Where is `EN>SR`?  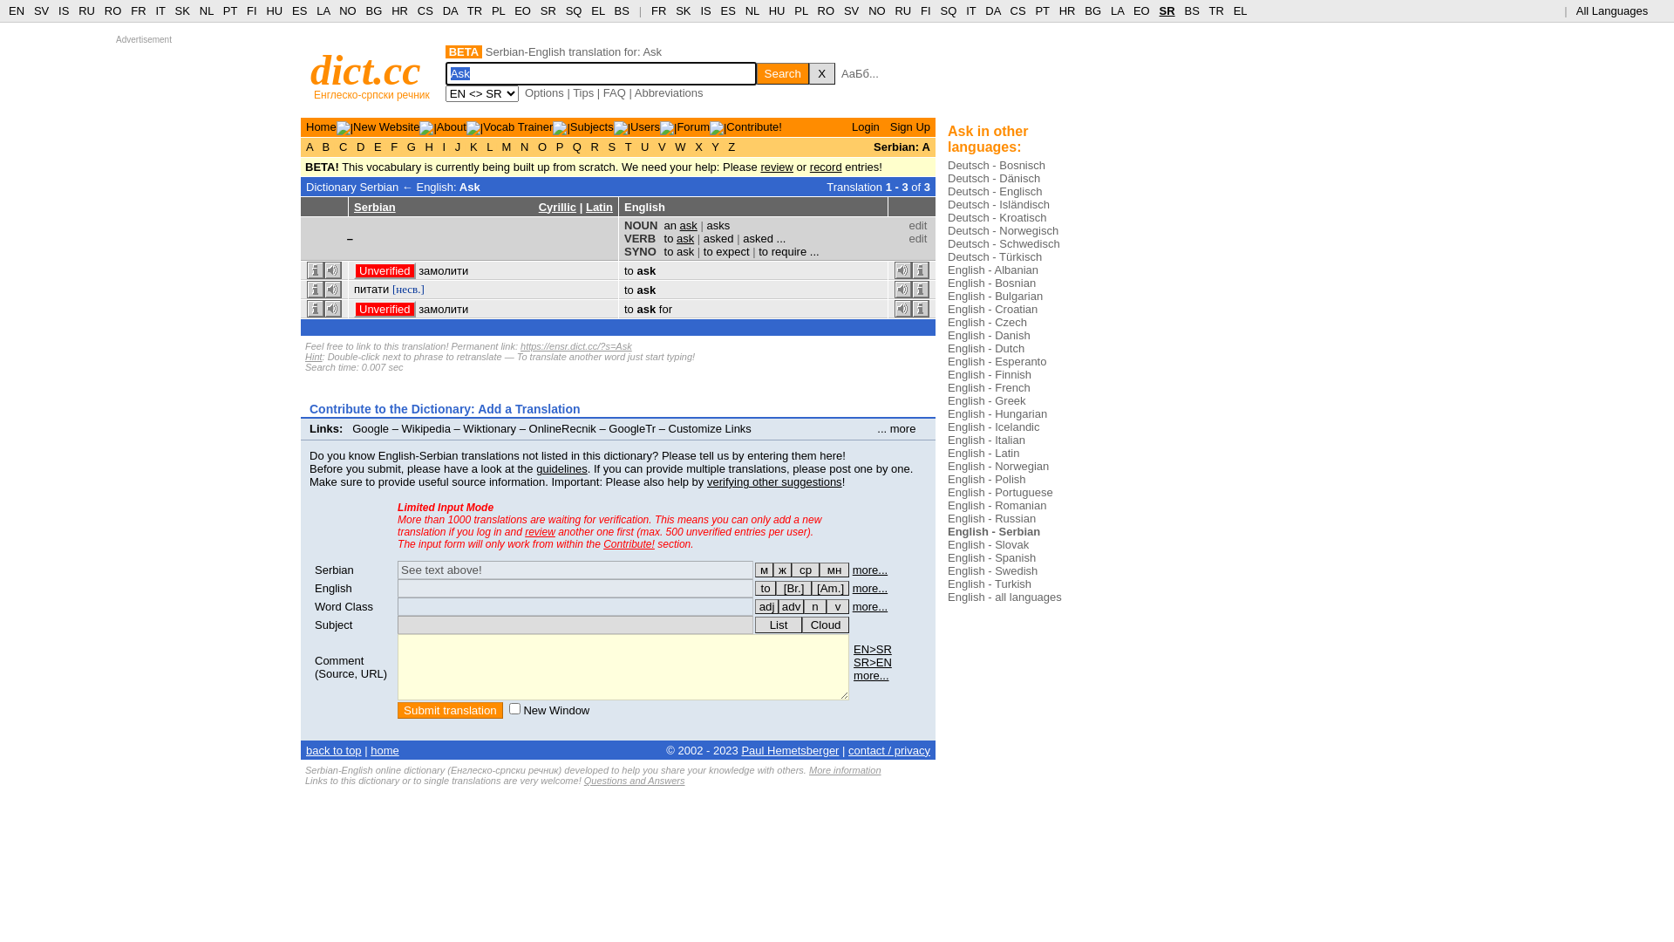
EN>SR is located at coordinates (873, 649).